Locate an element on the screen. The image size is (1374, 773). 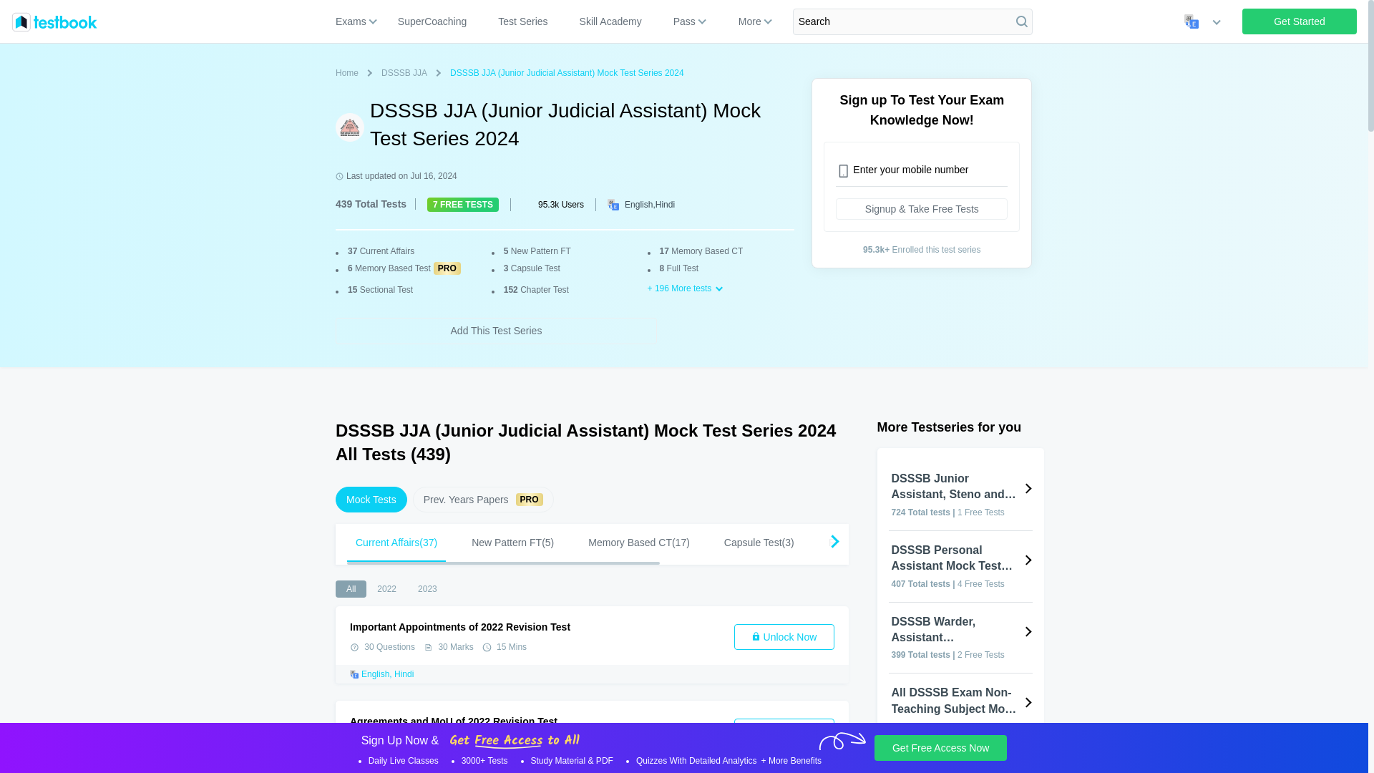
DSSSB JJA is located at coordinates (371, 500).